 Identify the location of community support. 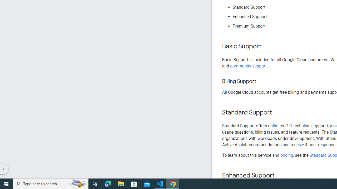
(249, 66).